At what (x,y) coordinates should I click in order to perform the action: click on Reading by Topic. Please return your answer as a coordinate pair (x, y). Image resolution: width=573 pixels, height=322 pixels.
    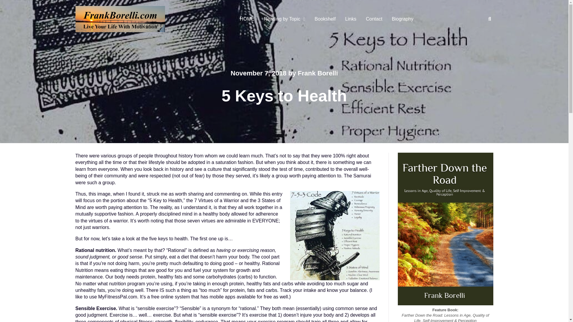
    Looking at the image, I should click on (283, 19).